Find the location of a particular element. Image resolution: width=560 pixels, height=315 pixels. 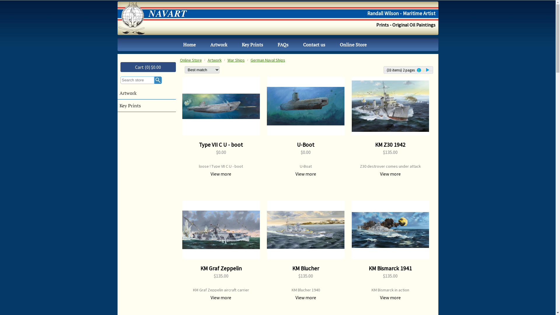

2 is located at coordinates (423, 70).